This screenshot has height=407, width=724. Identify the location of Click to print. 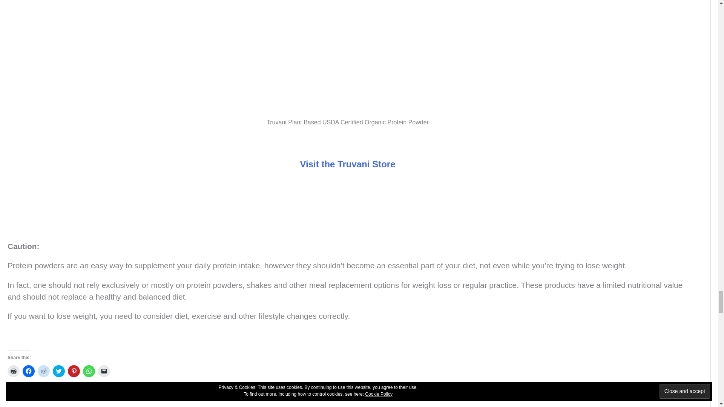
(13, 371).